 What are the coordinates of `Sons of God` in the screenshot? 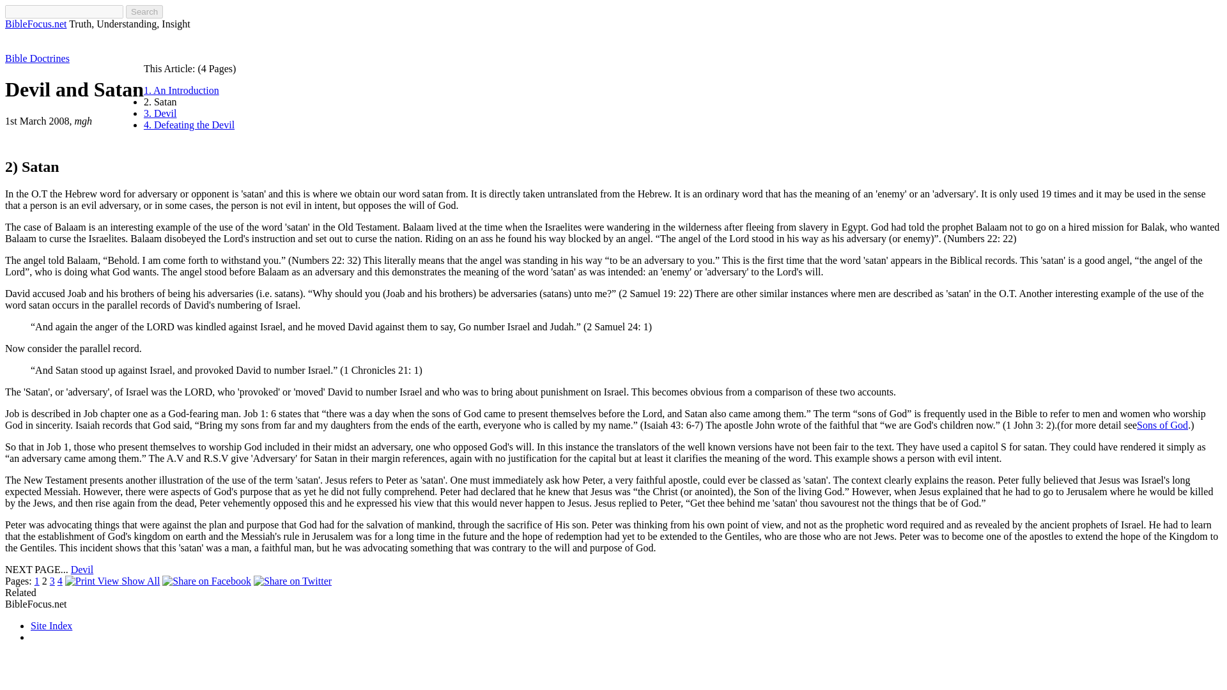 It's located at (1162, 424).